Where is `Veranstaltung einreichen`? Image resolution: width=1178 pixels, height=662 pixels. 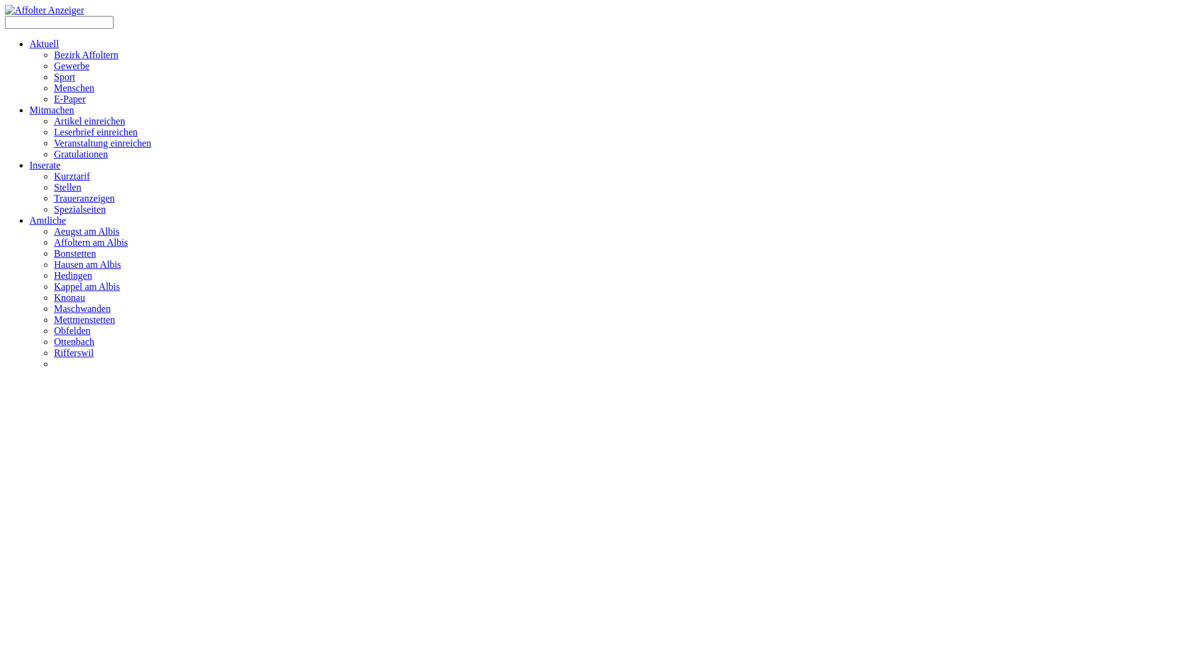
Veranstaltung einreichen is located at coordinates (102, 143).